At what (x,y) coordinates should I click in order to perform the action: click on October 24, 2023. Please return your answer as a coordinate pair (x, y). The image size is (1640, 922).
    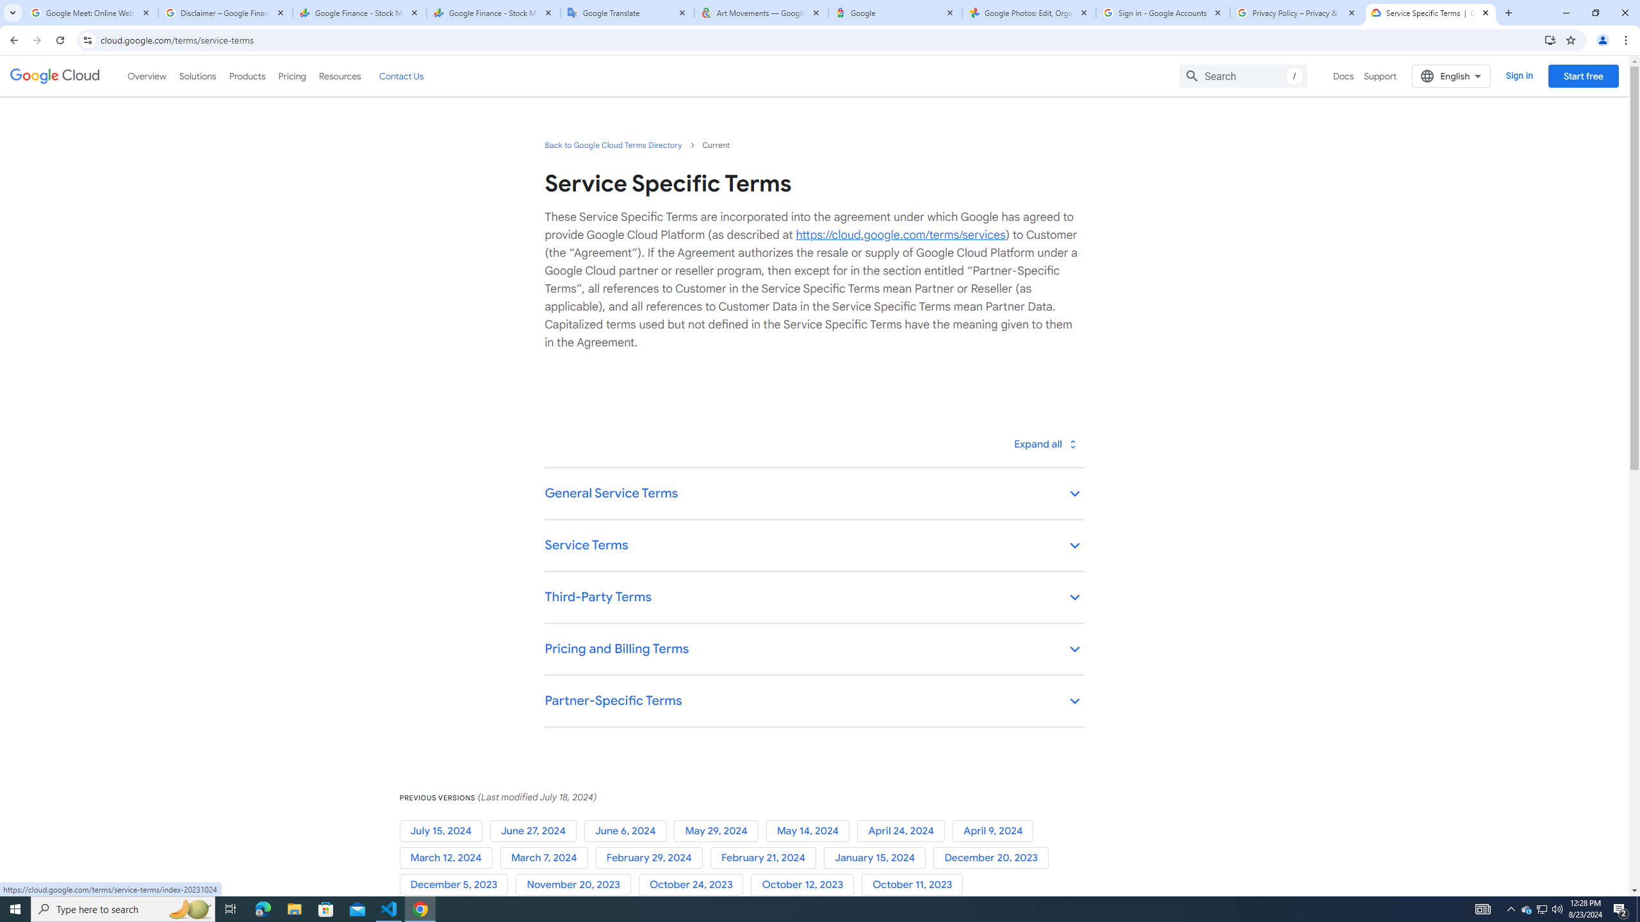
    Looking at the image, I should click on (694, 885).